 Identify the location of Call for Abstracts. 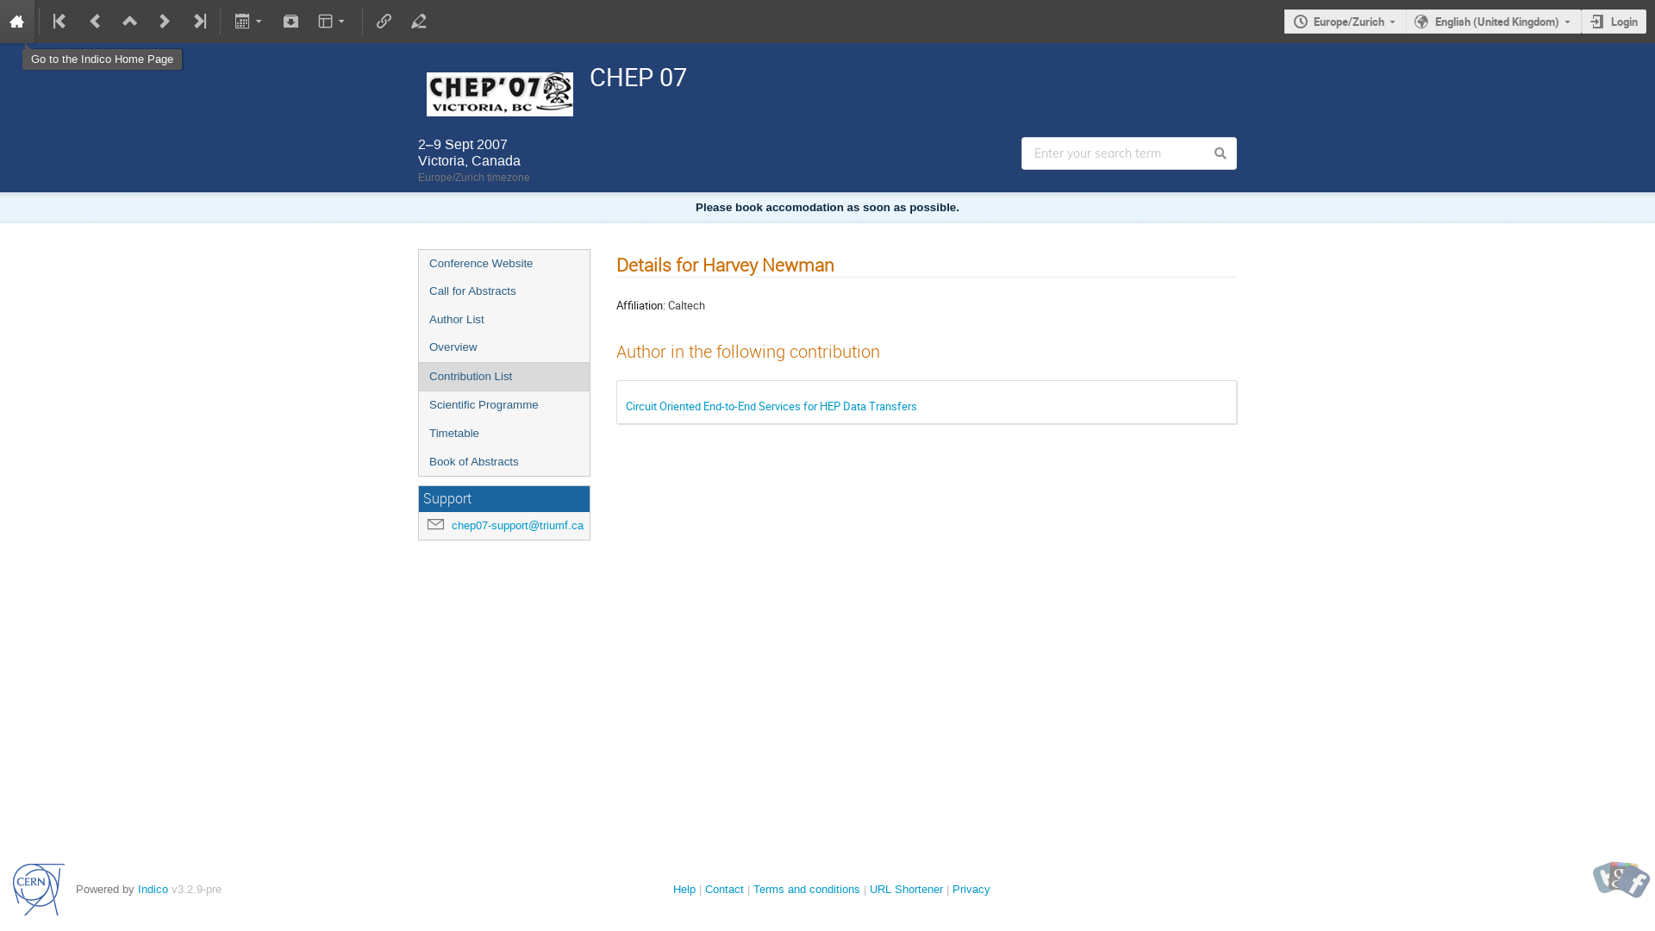
(504, 291).